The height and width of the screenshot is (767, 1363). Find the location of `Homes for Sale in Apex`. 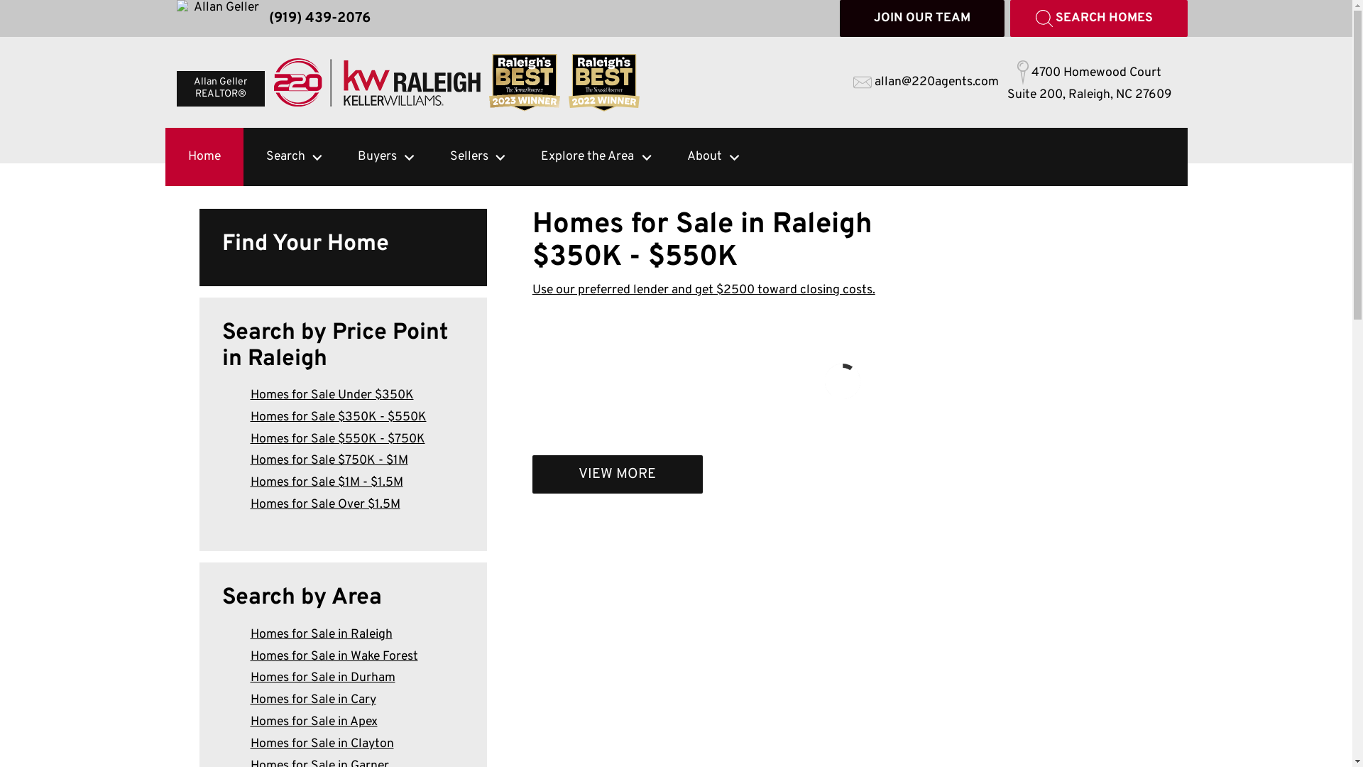

Homes for Sale in Apex is located at coordinates (314, 722).